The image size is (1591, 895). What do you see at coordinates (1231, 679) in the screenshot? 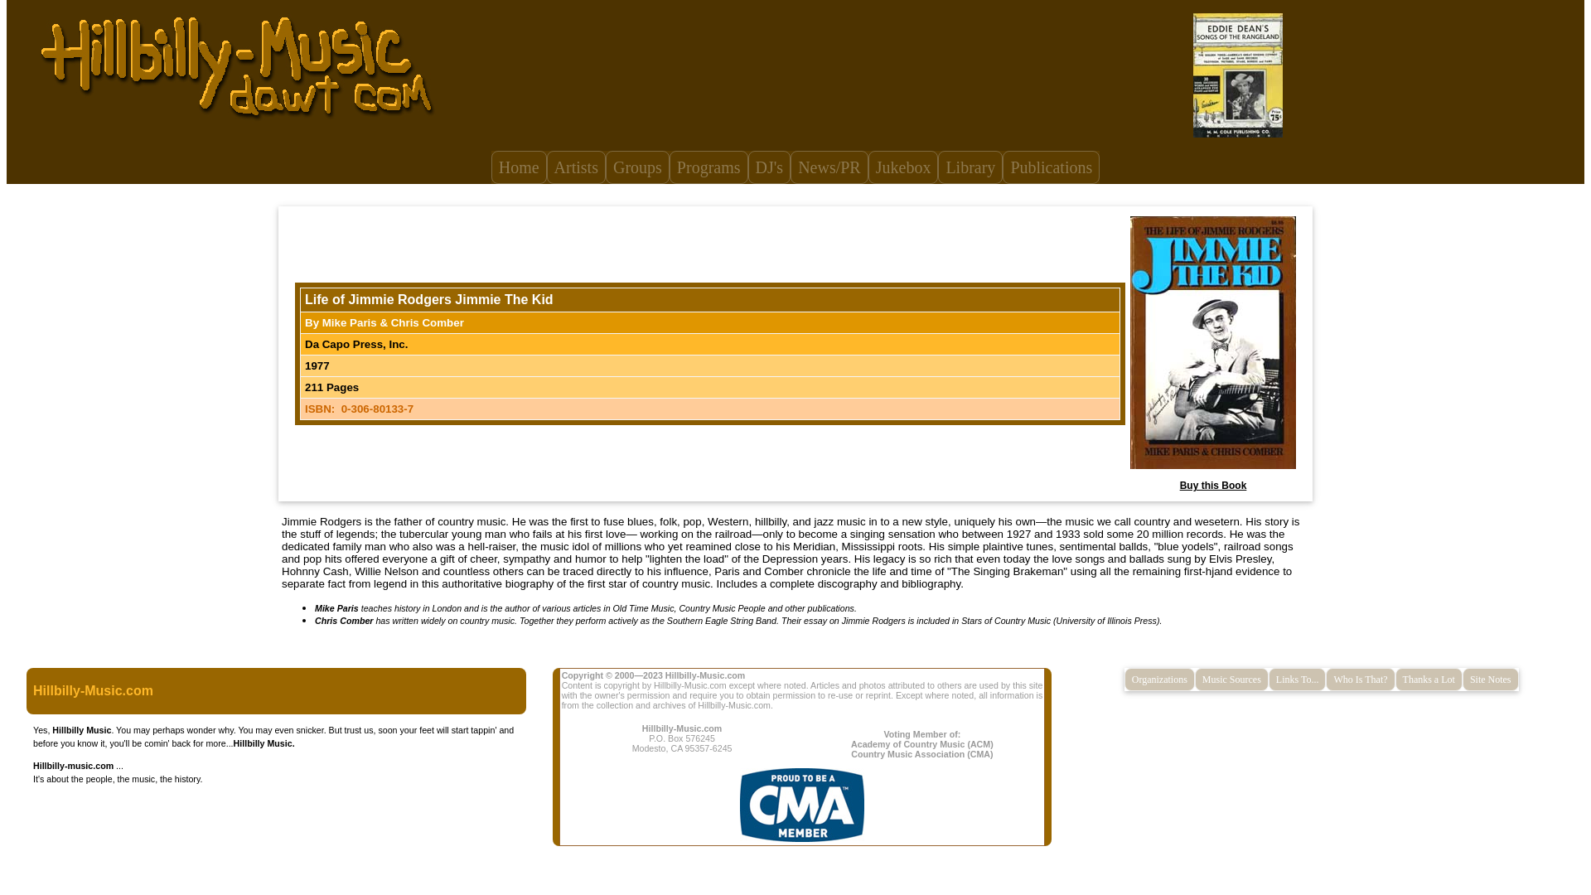
I see `Music Sources` at bounding box center [1231, 679].